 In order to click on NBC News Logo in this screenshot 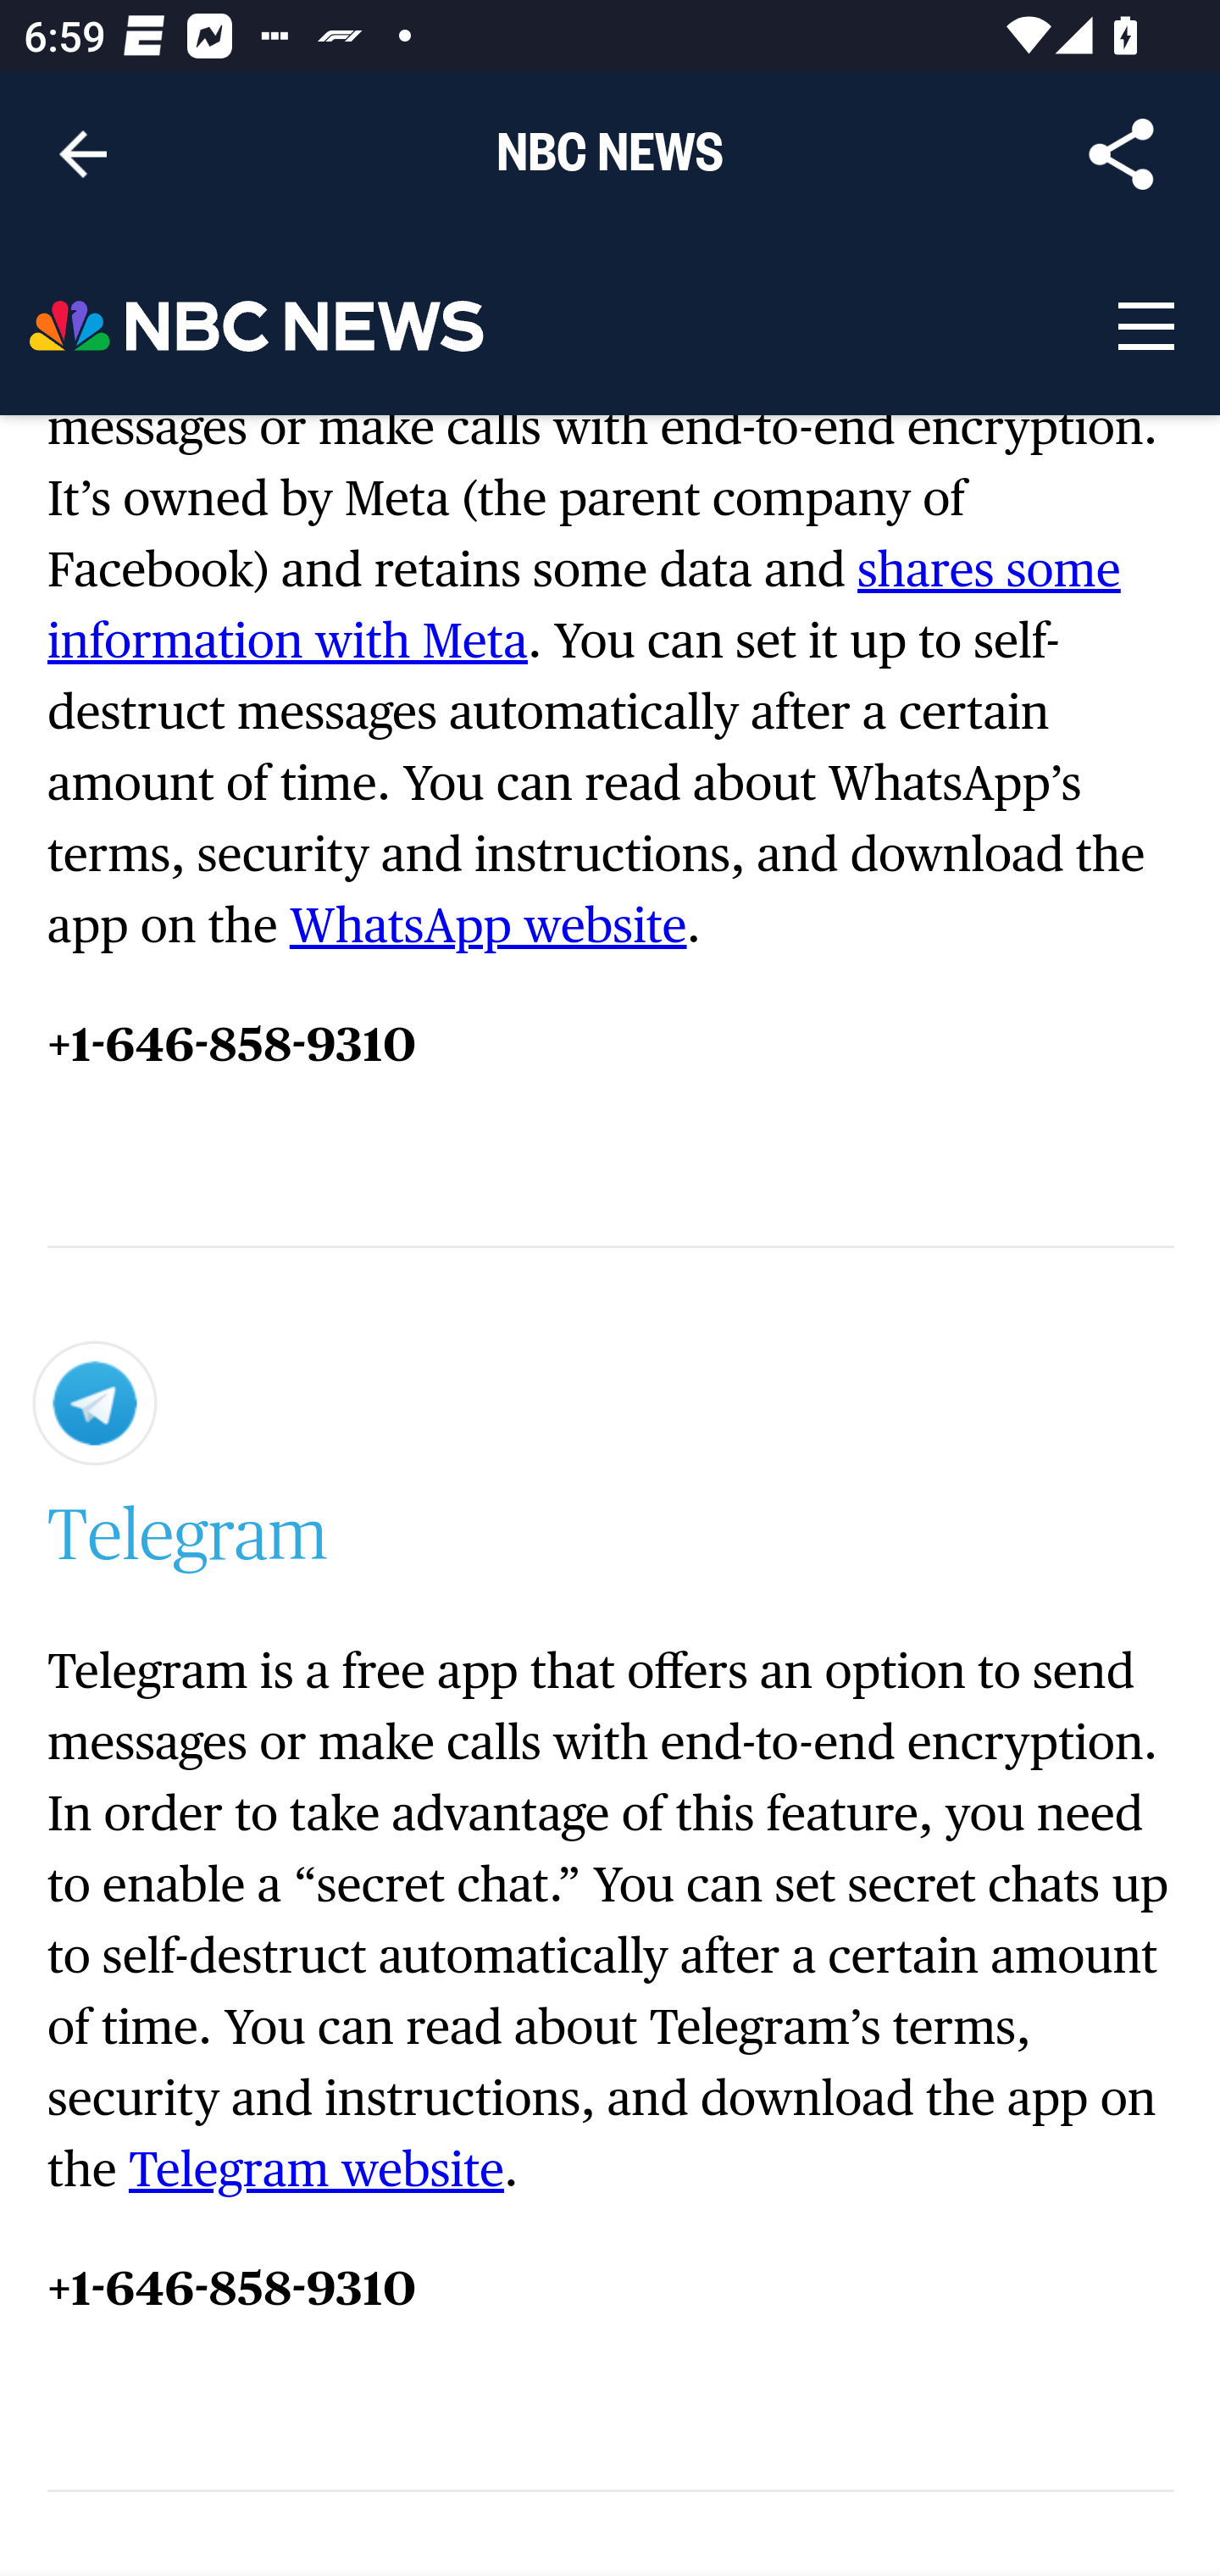, I will do `click(258, 327)`.